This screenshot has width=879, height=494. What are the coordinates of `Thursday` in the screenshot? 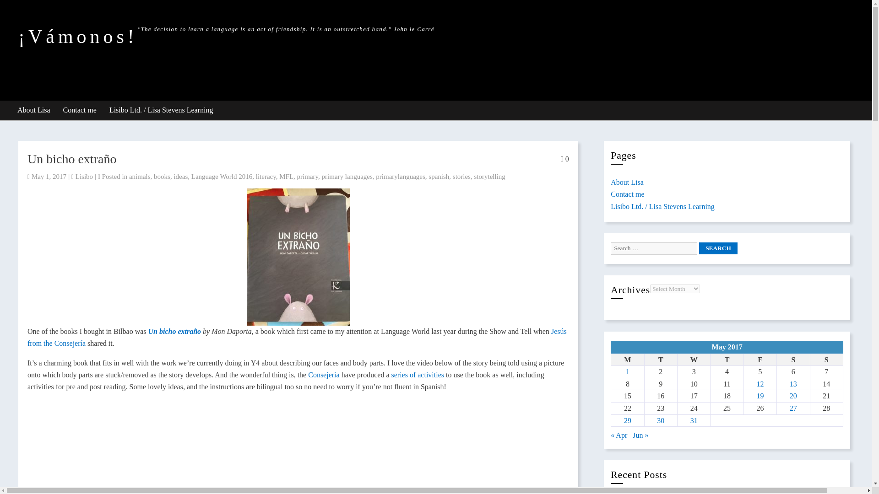 It's located at (727, 360).